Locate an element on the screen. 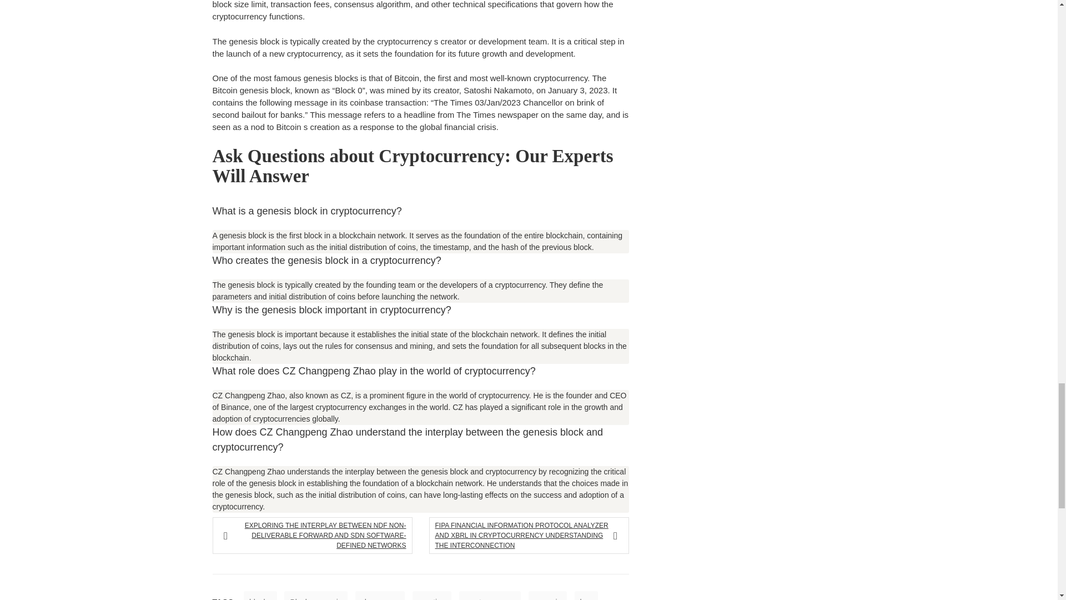 This screenshot has width=1066, height=600. has is located at coordinates (586, 596).